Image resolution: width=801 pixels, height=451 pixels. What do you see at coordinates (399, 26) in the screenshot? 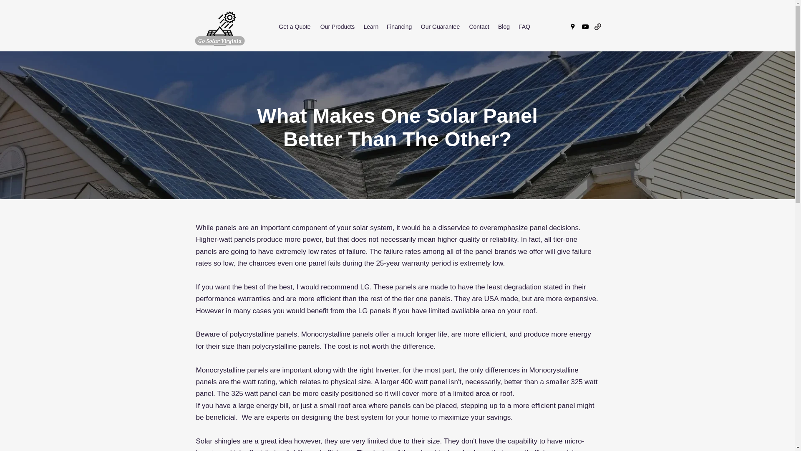
I see `Financing` at bounding box center [399, 26].